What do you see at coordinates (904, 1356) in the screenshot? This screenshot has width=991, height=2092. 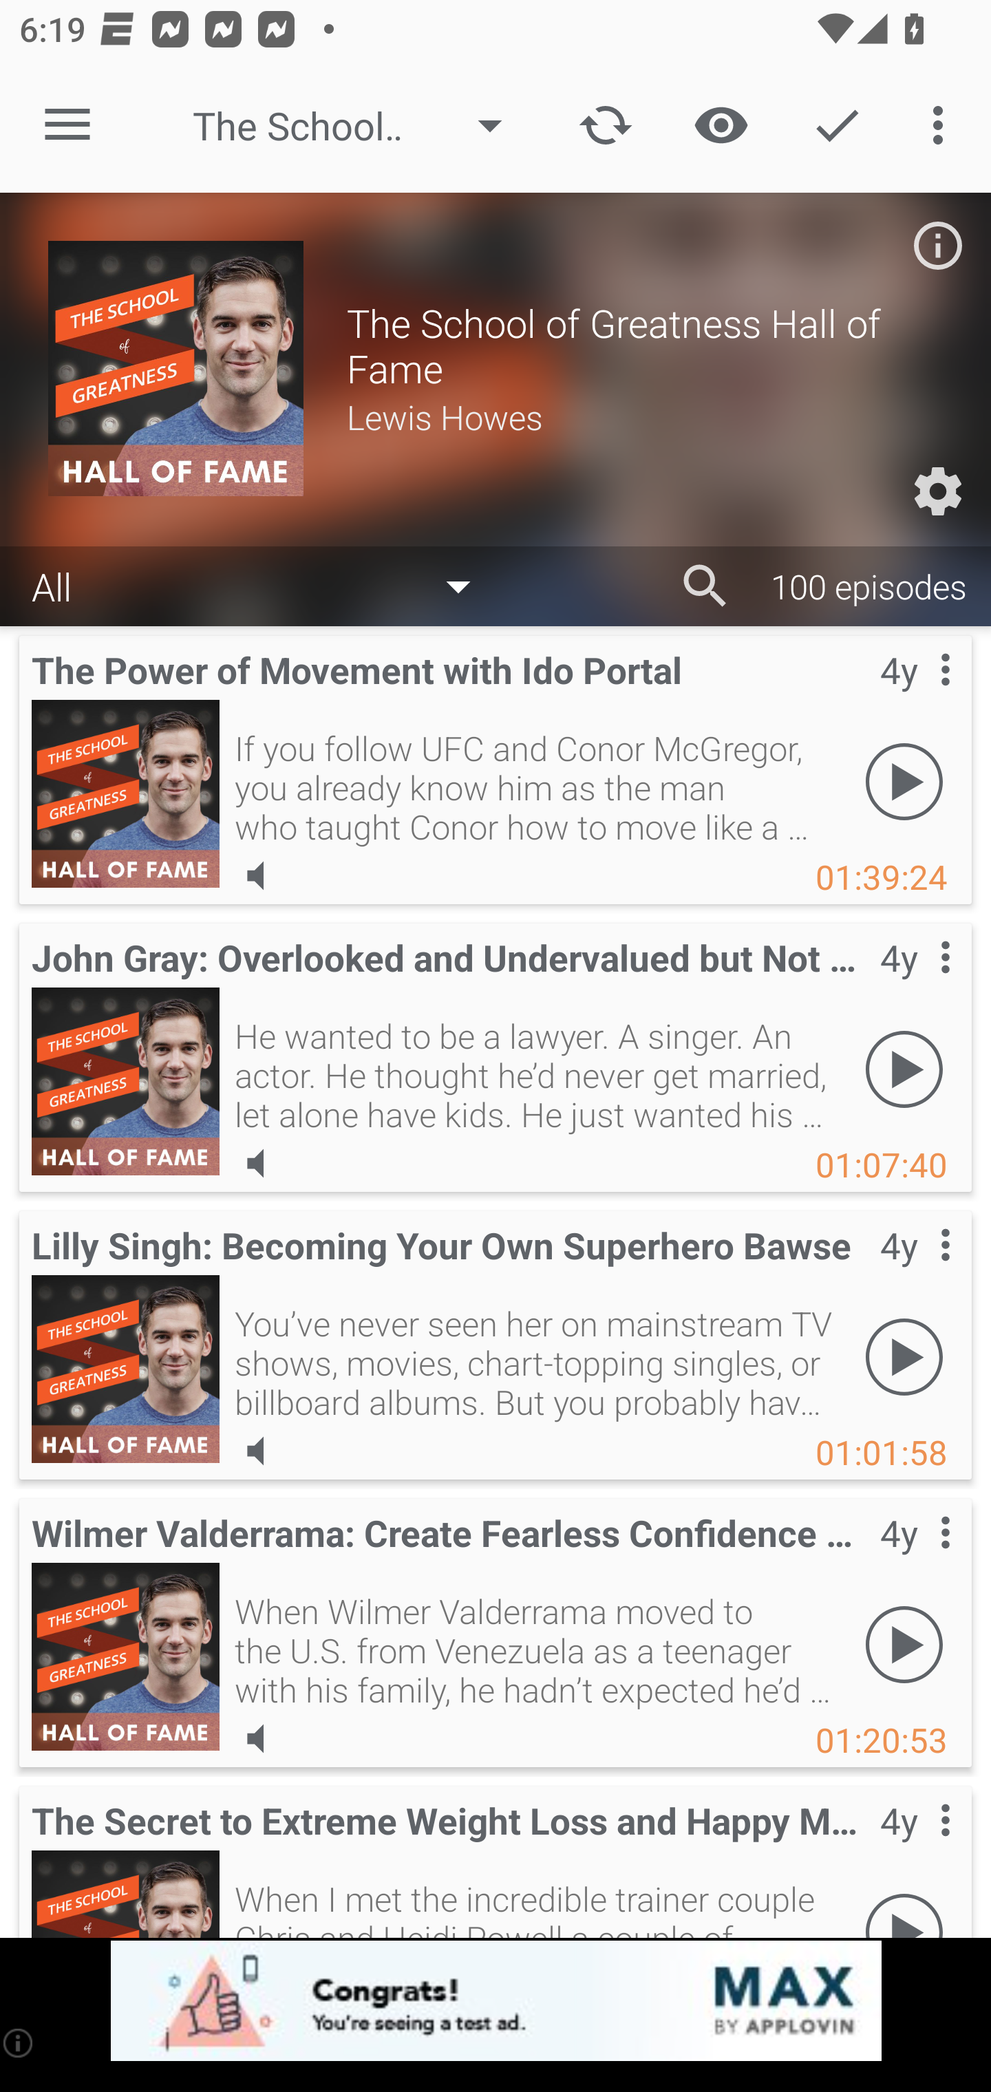 I see `Play` at bounding box center [904, 1356].